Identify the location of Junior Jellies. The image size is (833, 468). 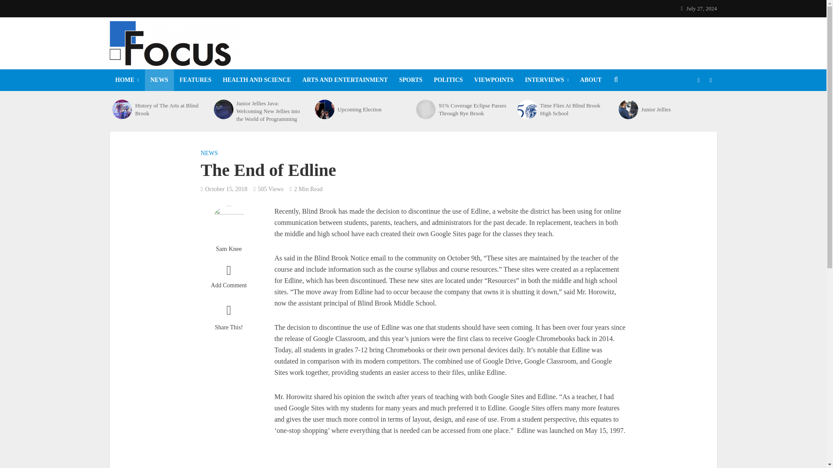
(628, 109).